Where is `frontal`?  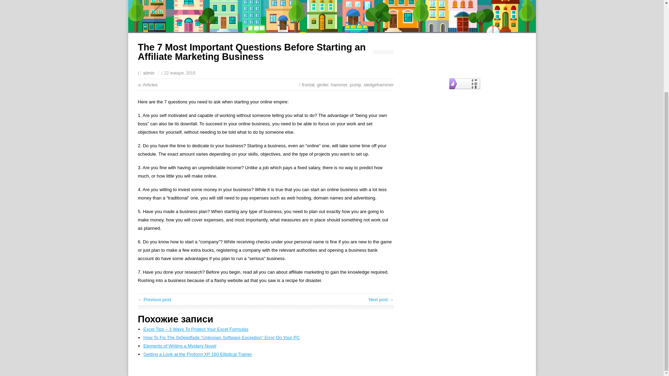 frontal is located at coordinates (308, 85).